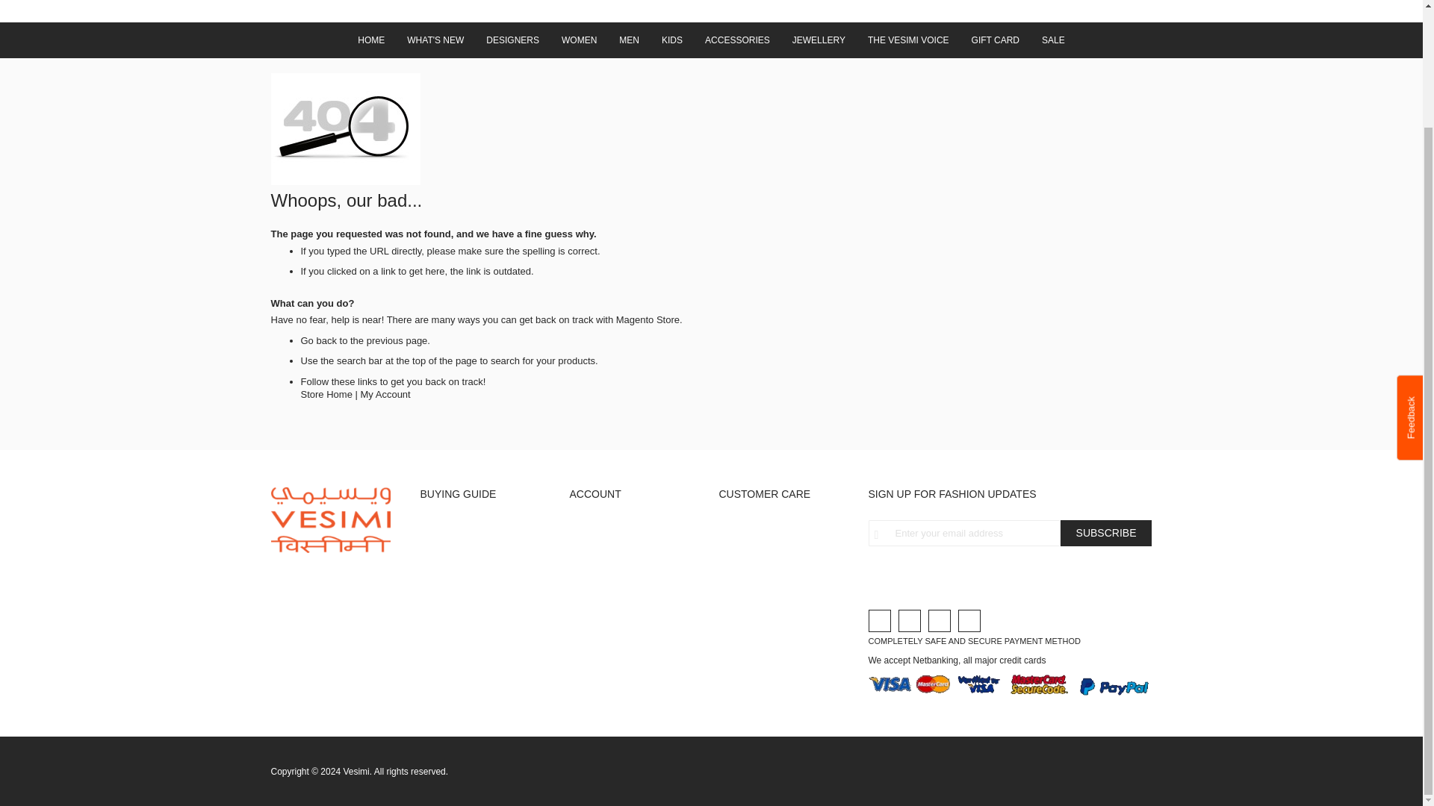  Describe the element at coordinates (370, 40) in the screenshot. I see `HOME` at that location.